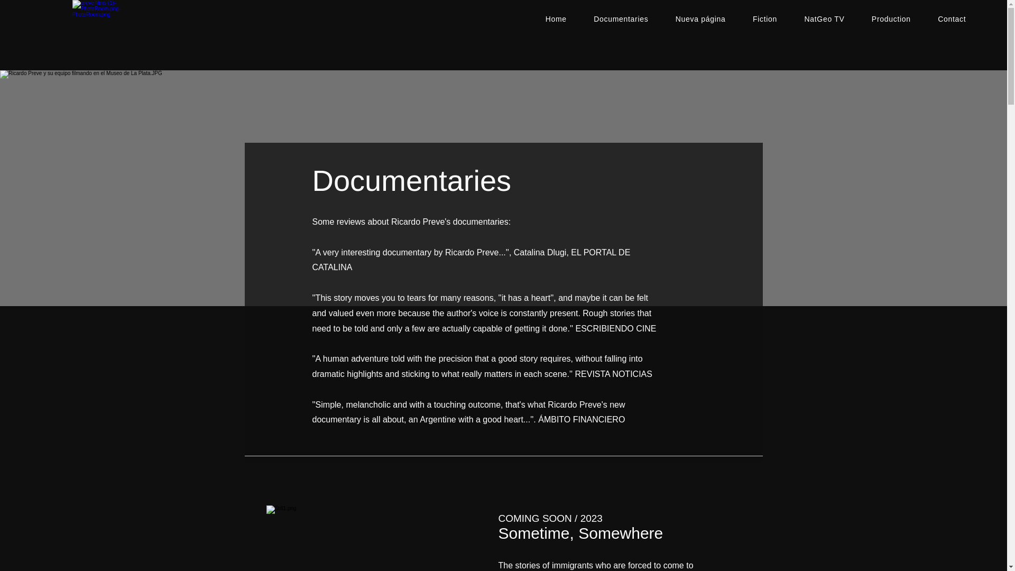  What do you see at coordinates (890, 19) in the screenshot?
I see `Production` at bounding box center [890, 19].